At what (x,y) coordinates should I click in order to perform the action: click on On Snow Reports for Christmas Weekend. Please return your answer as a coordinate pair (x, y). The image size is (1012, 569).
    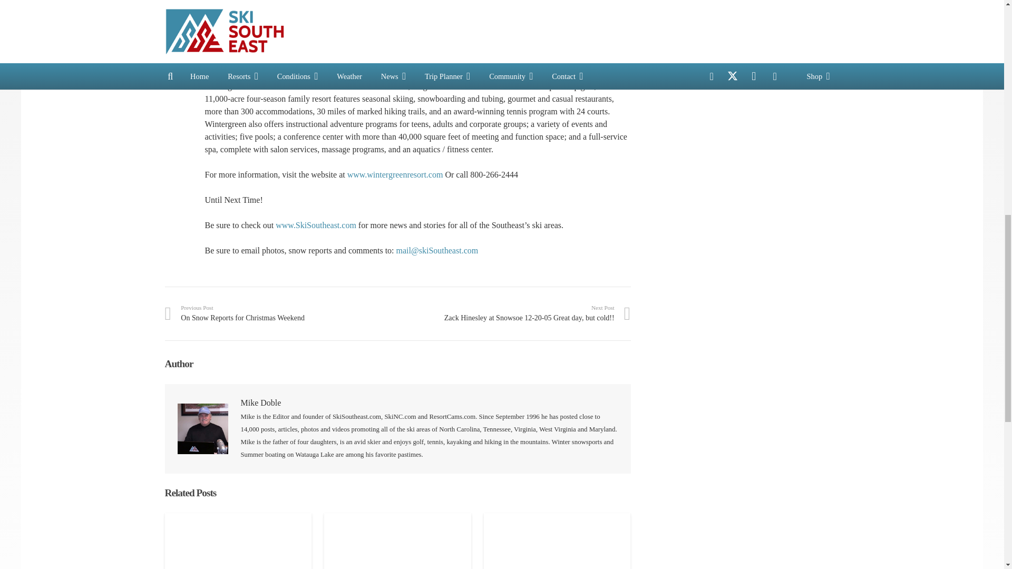
    Looking at the image, I should click on (280, 313).